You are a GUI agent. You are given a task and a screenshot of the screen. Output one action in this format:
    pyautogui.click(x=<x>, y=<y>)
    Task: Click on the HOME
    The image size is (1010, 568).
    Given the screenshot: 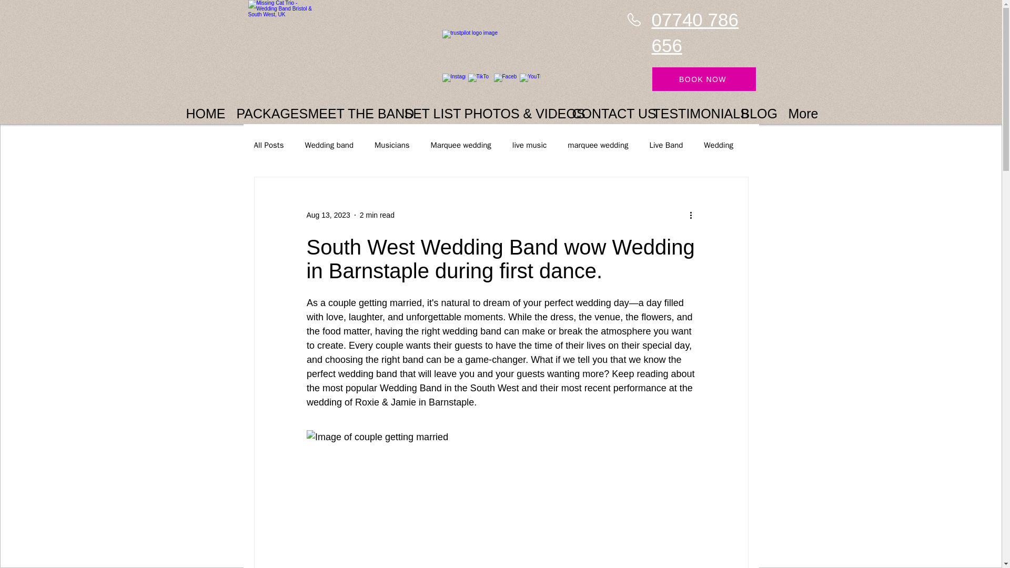 What is the action you would take?
    pyautogui.click(x=202, y=108)
    